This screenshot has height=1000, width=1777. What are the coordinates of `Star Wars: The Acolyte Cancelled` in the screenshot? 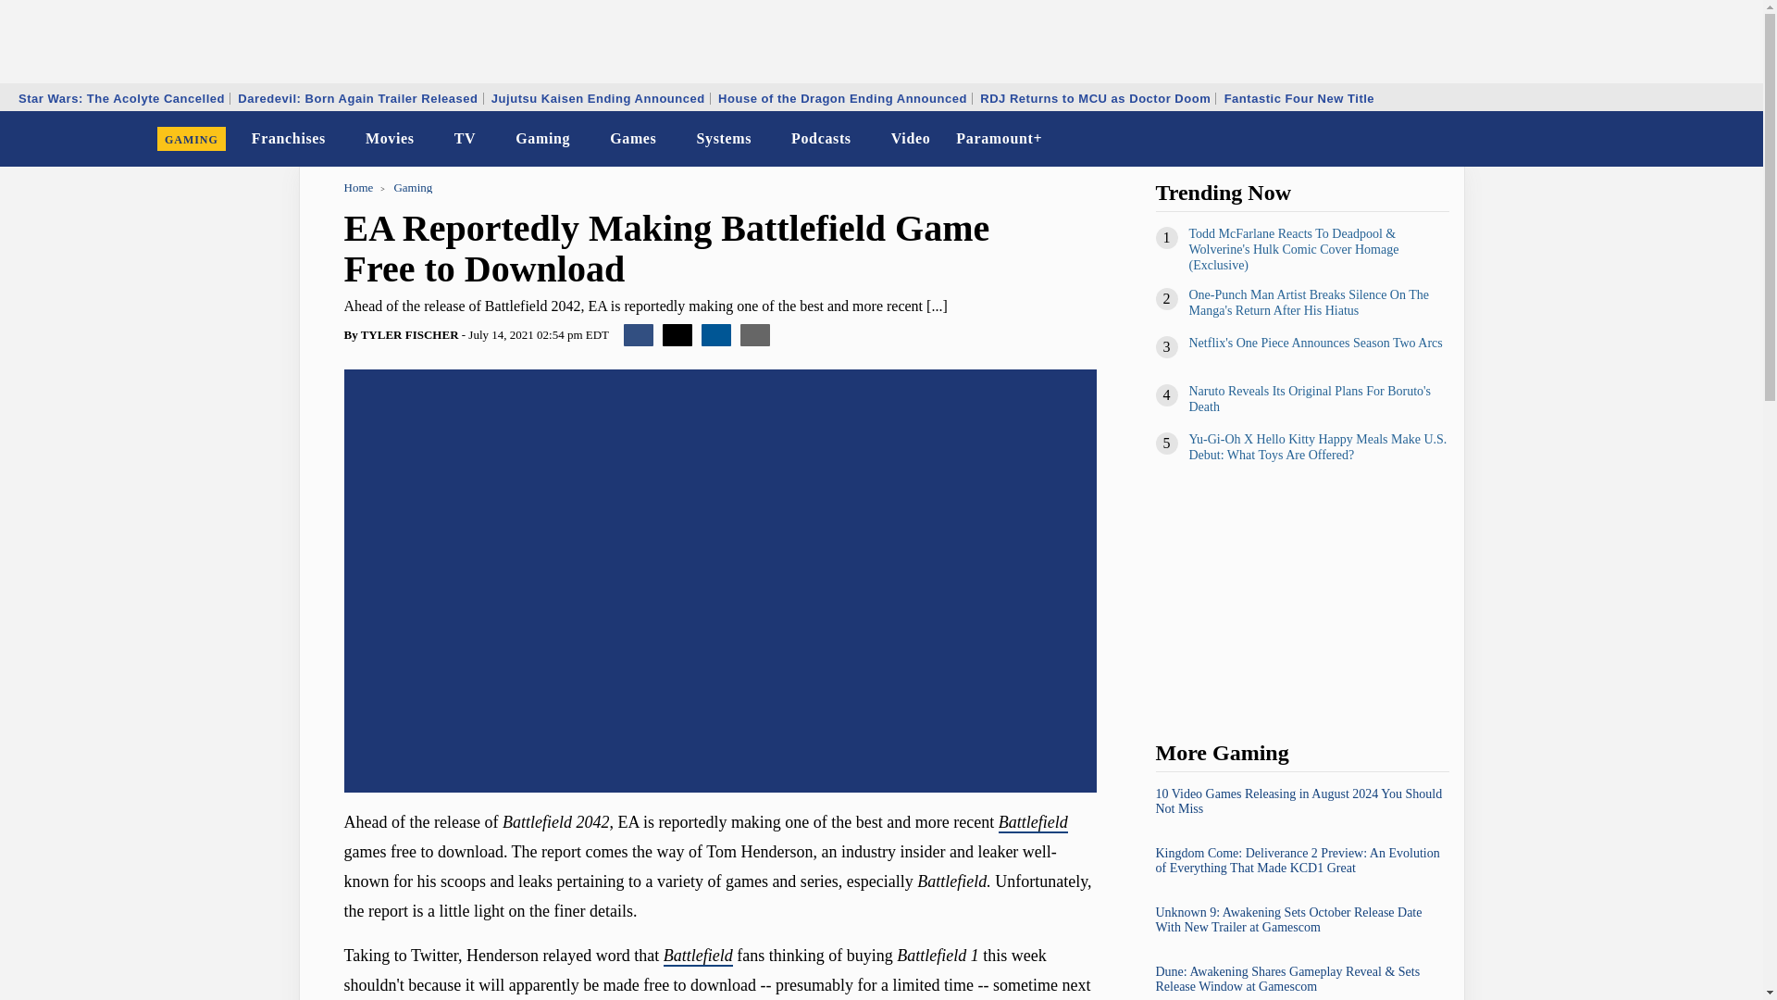 It's located at (121, 98).